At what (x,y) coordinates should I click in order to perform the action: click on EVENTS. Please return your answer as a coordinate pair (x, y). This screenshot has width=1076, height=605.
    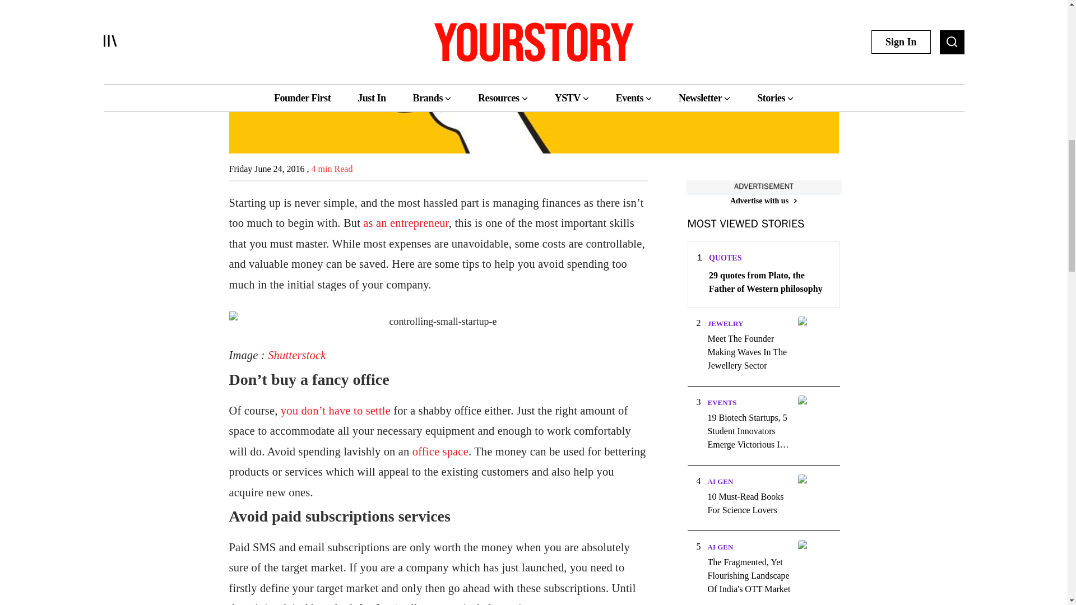
    Looking at the image, I should click on (721, 402).